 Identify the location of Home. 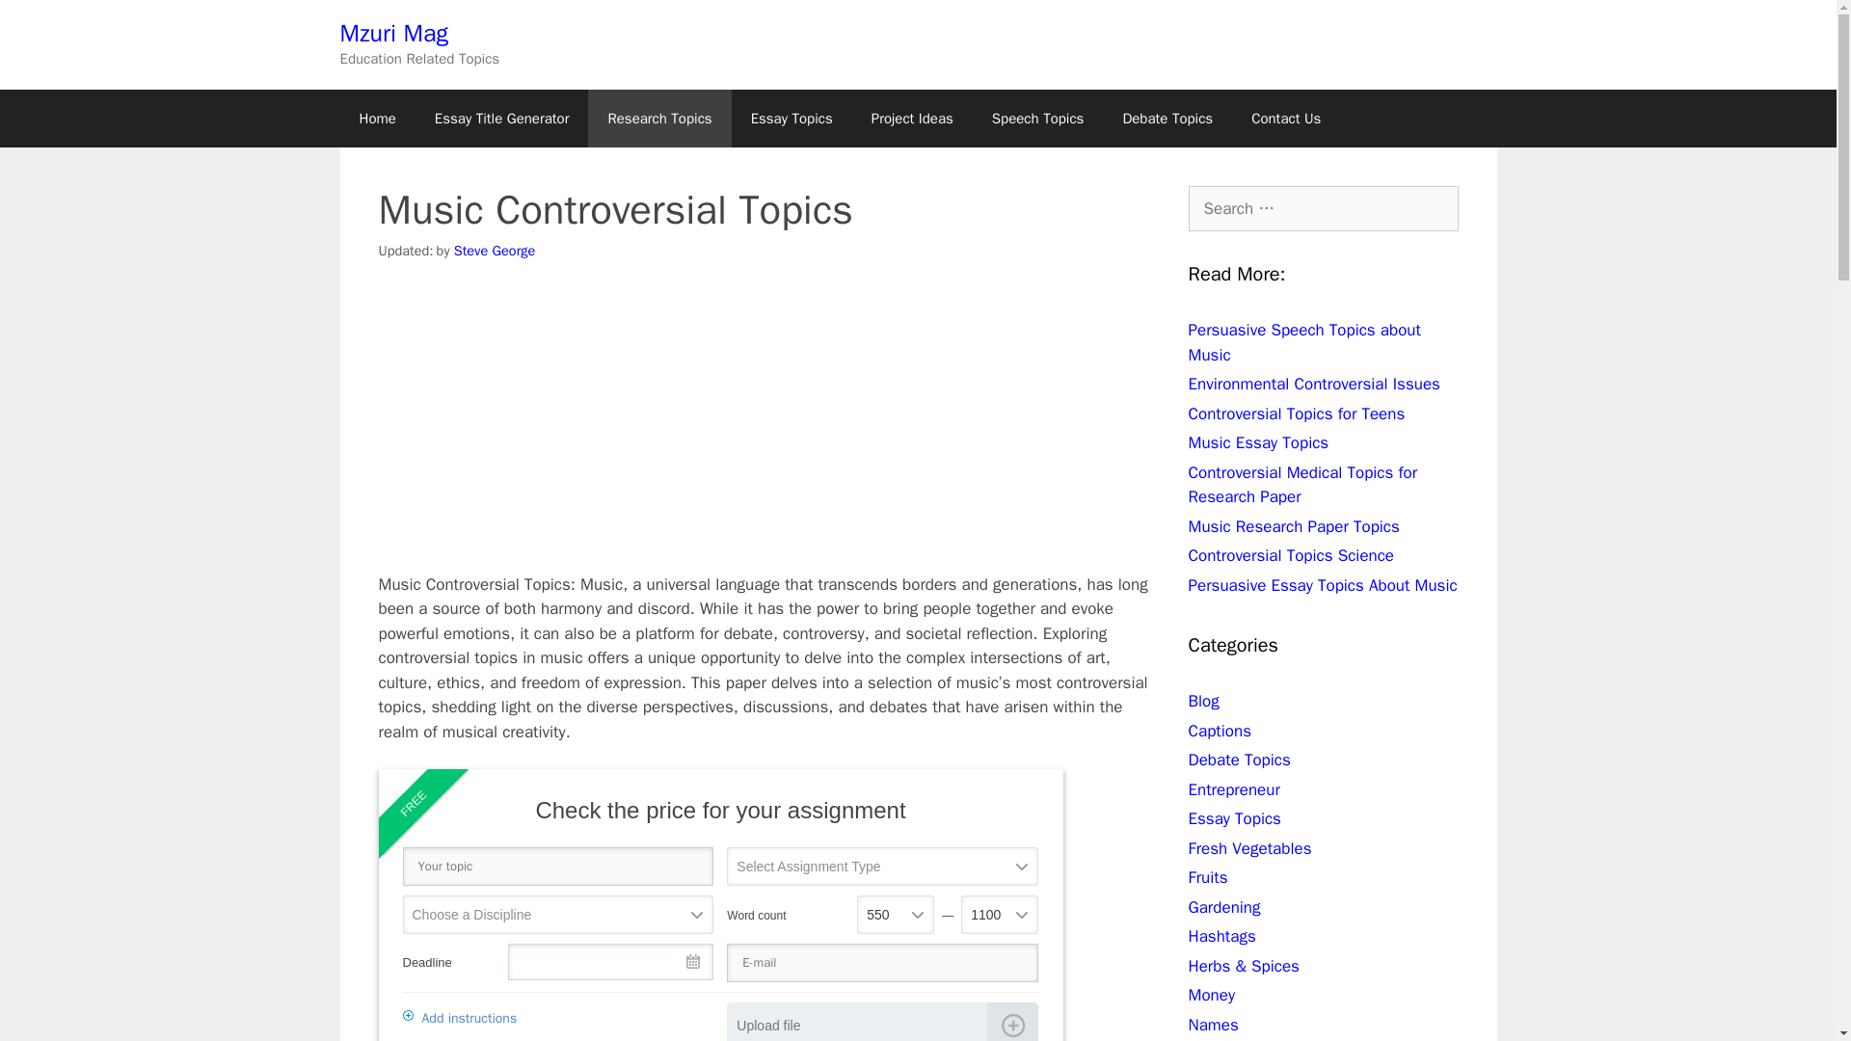
(376, 118).